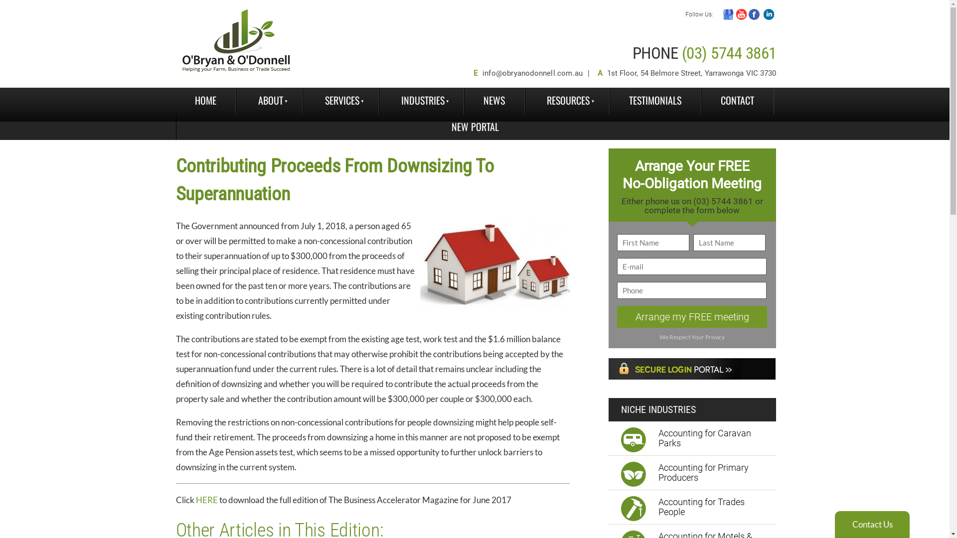 This screenshot has width=957, height=538. What do you see at coordinates (494, 101) in the screenshot?
I see `NEWS` at bounding box center [494, 101].